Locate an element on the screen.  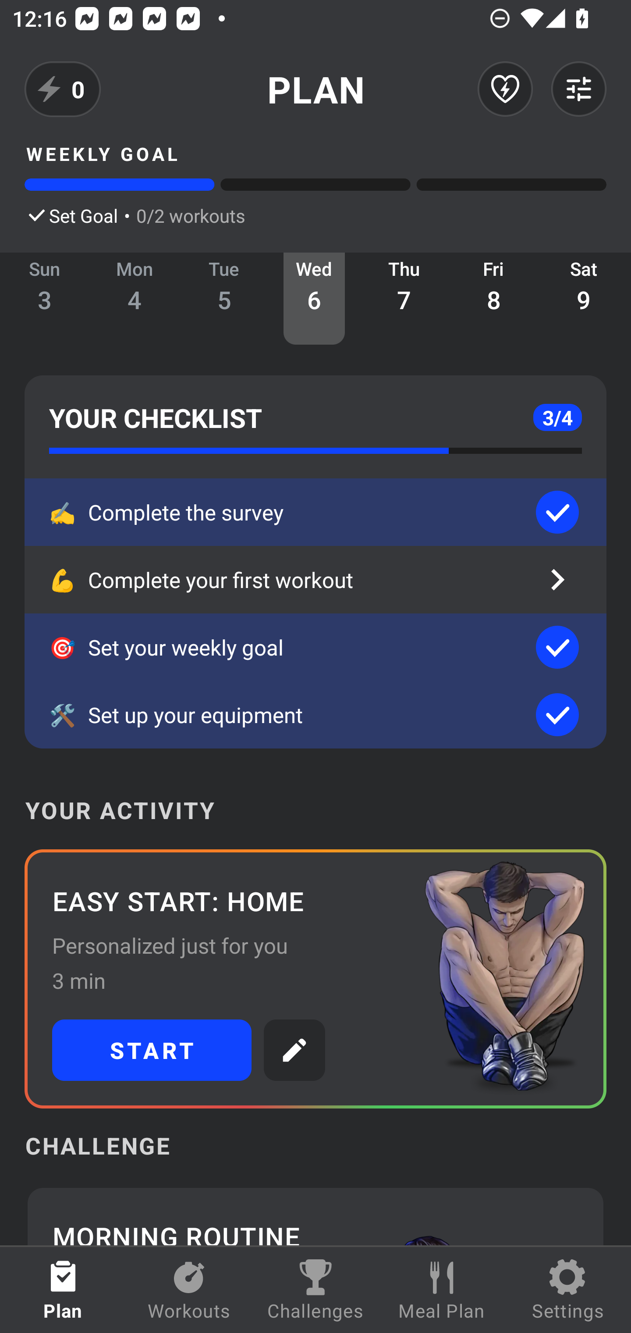
Sun 3 is located at coordinates (45, 298).